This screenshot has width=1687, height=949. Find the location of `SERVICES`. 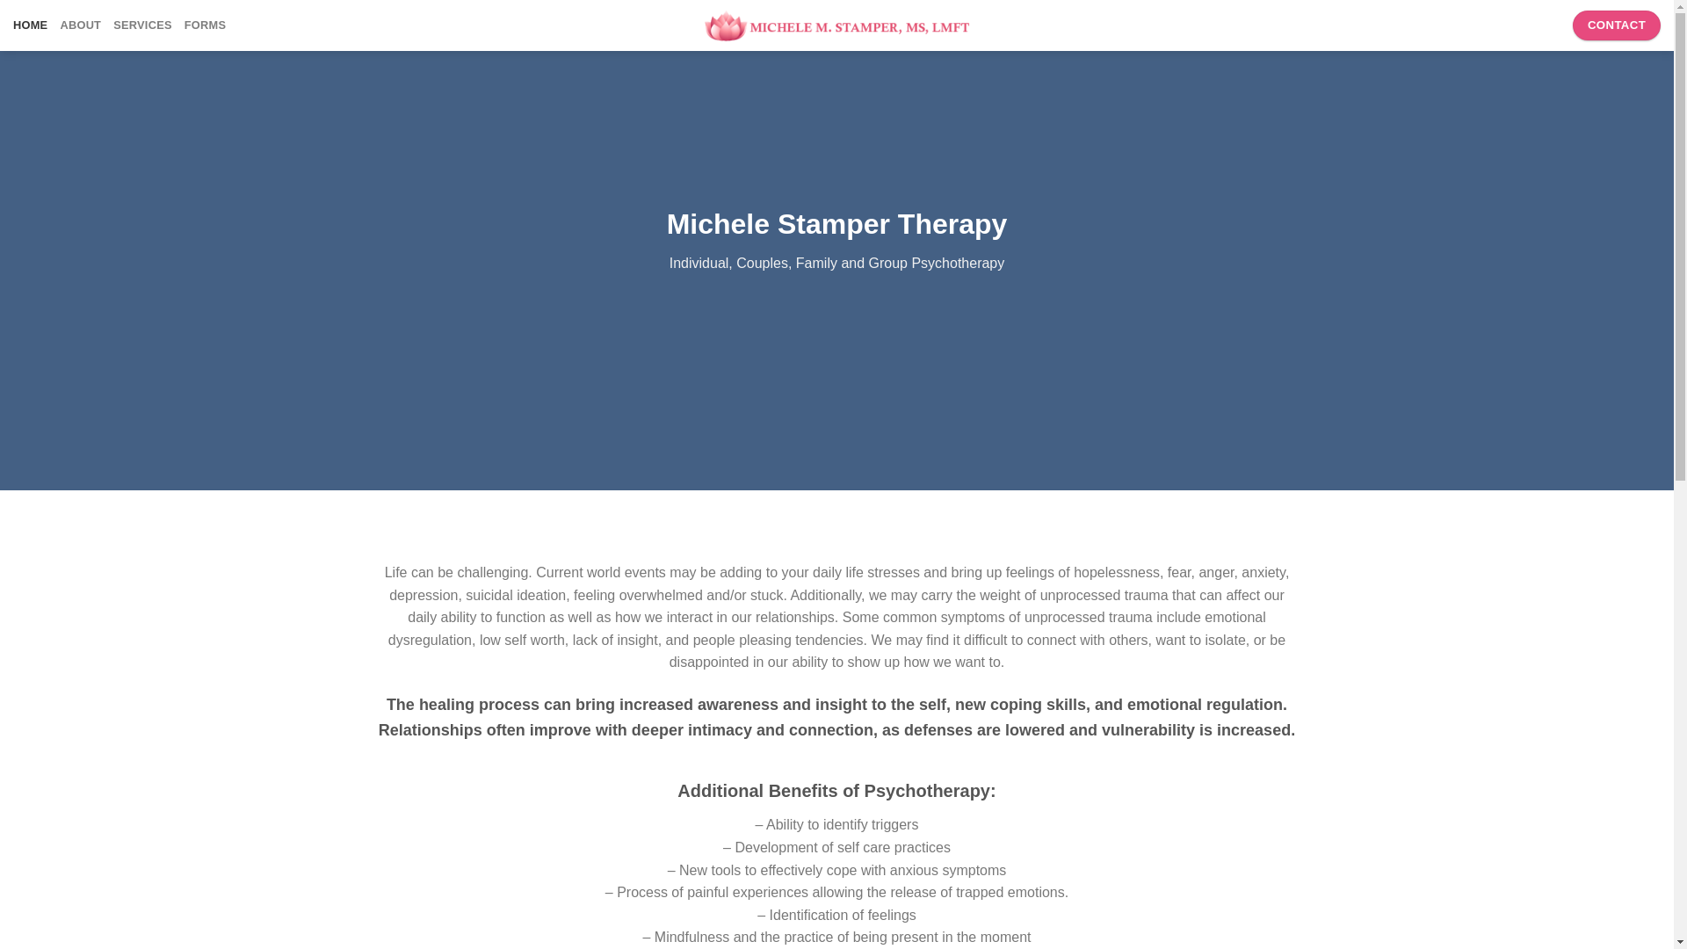

SERVICES is located at coordinates (142, 25).